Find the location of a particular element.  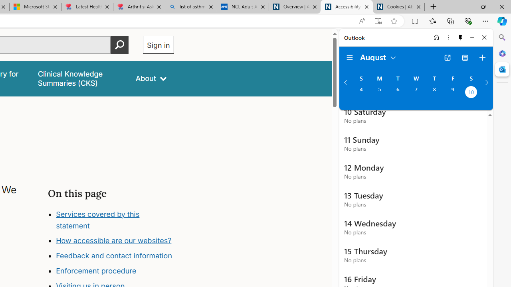

Folder navigation is located at coordinates (350, 57).